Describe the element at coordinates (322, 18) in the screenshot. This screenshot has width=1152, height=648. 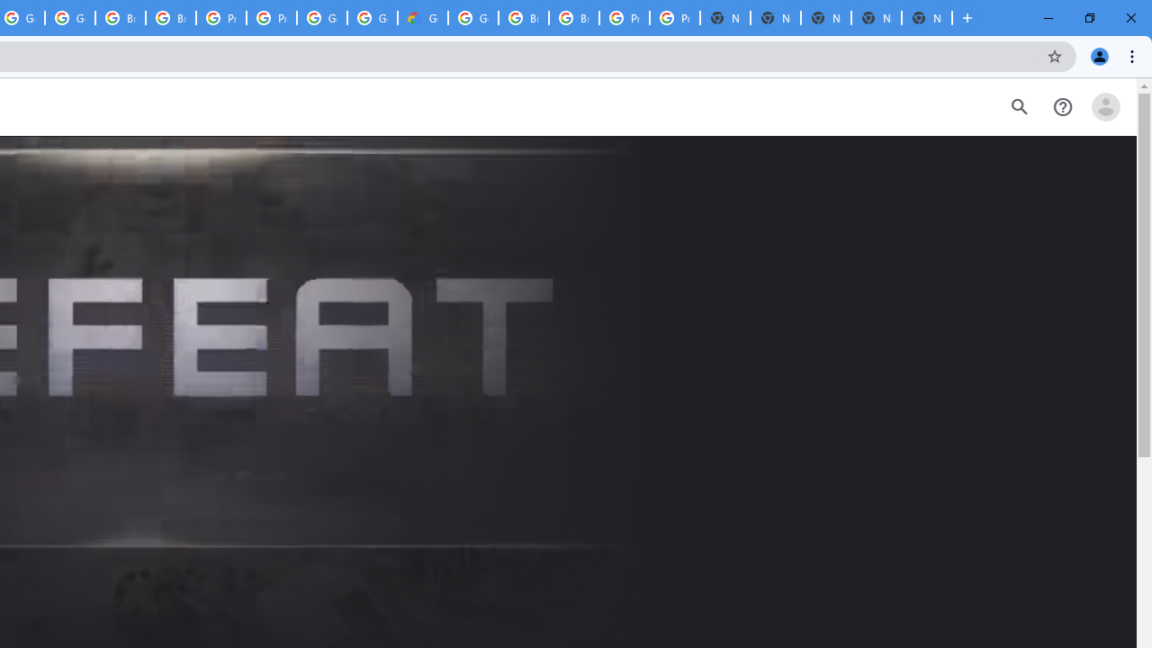
I see `Google Cloud Platform` at that location.